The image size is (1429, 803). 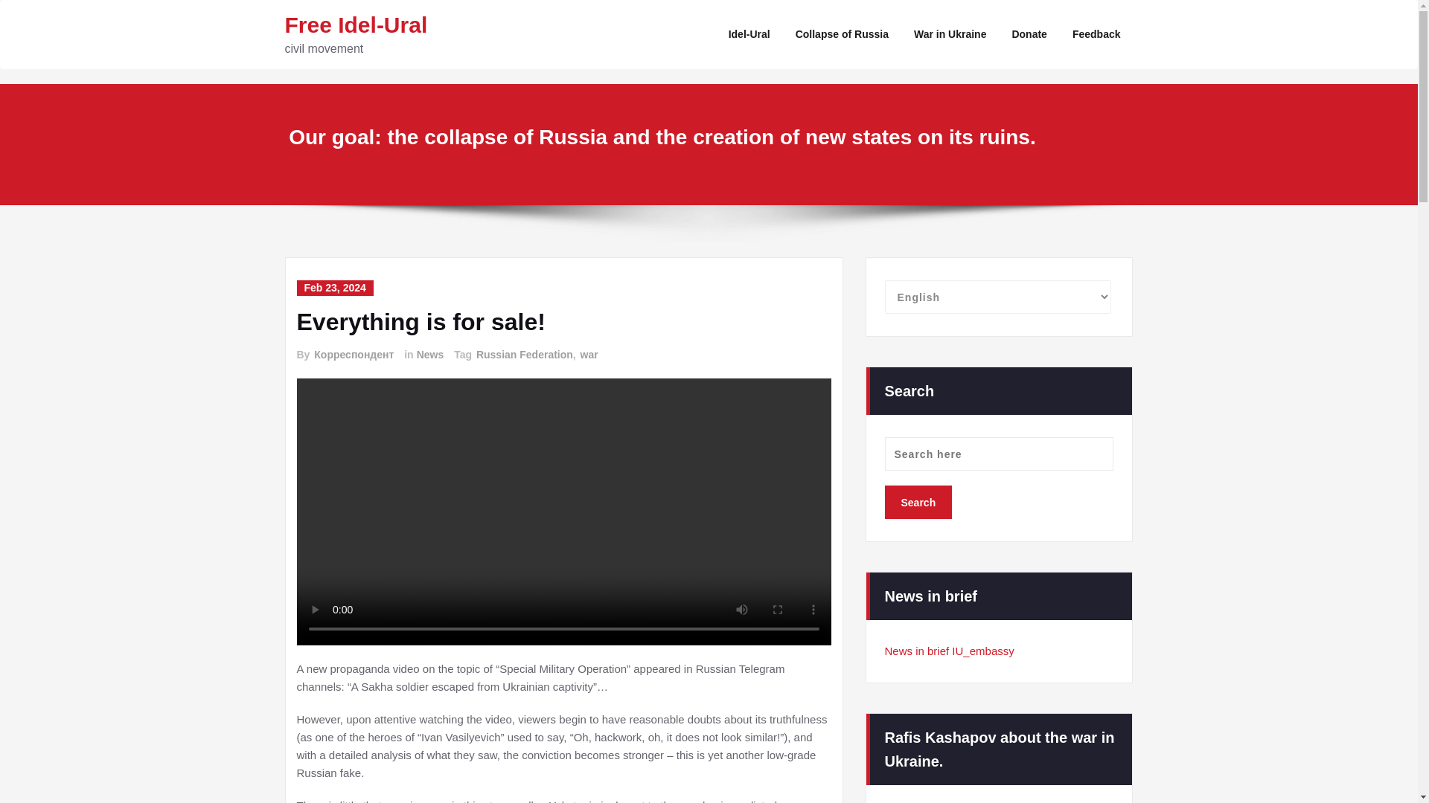 What do you see at coordinates (749, 34) in the screenshot?
I see `Idel-Ural` at bounding box center [749, 34].